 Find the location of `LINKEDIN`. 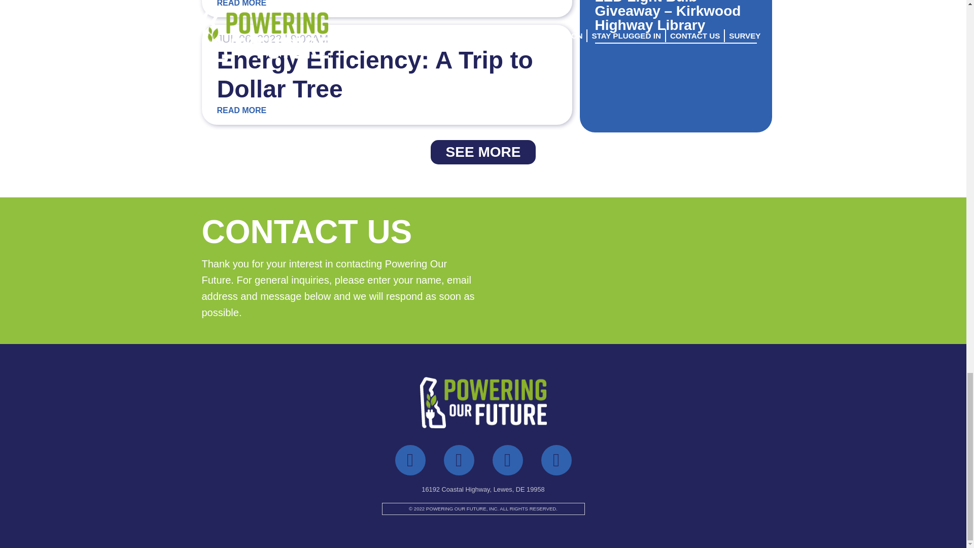

LINKEDIN is located at coordinates (555, 460).